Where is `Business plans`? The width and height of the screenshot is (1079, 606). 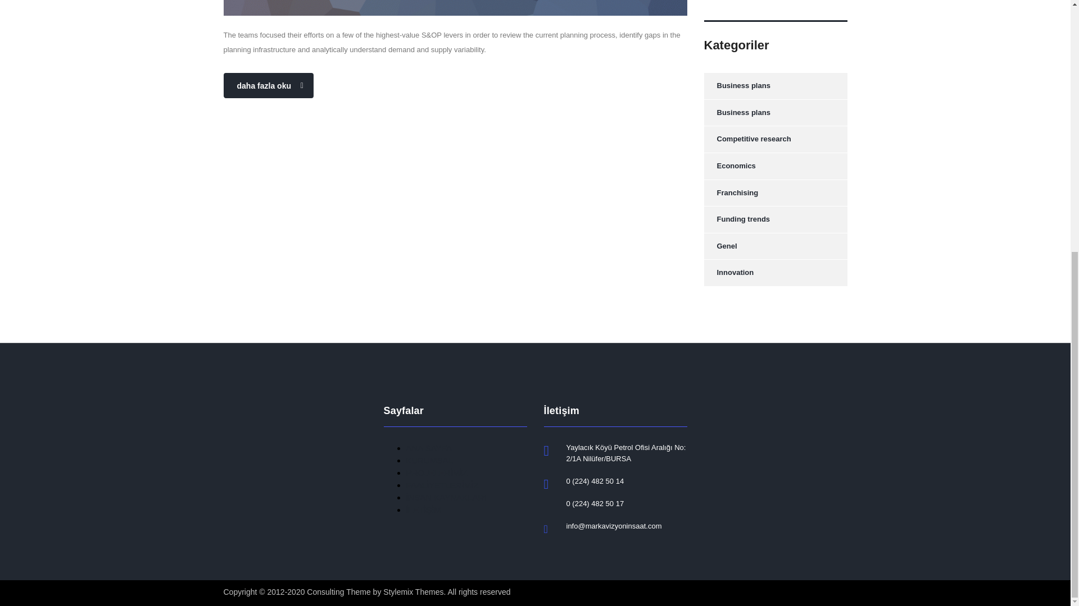 Business plans is located at coordinates (736, 113).